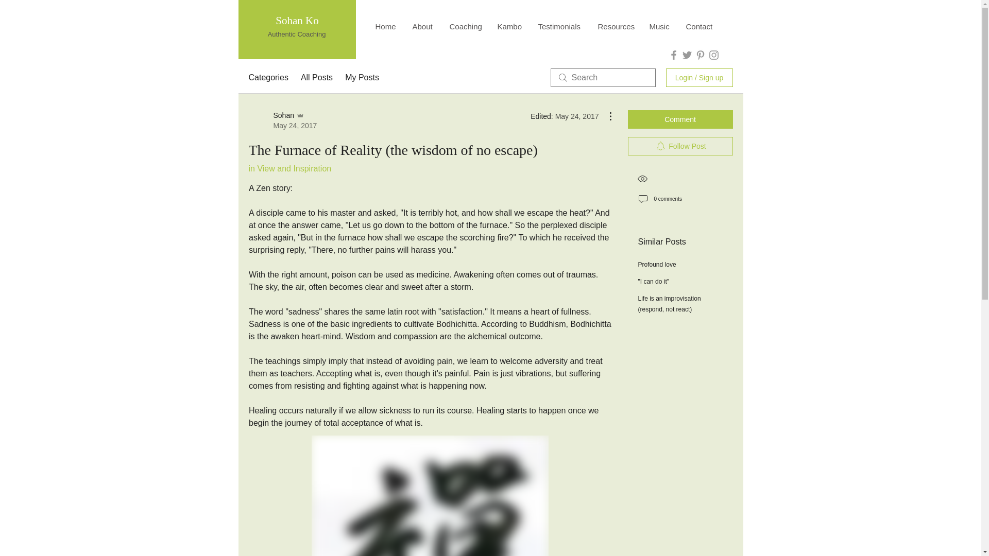 The height and width of the screenshot is (556, 989). What do you see at coordinates (466, 26) in the screenshot?
I see `Coaching` at bounding box center [466, 26].